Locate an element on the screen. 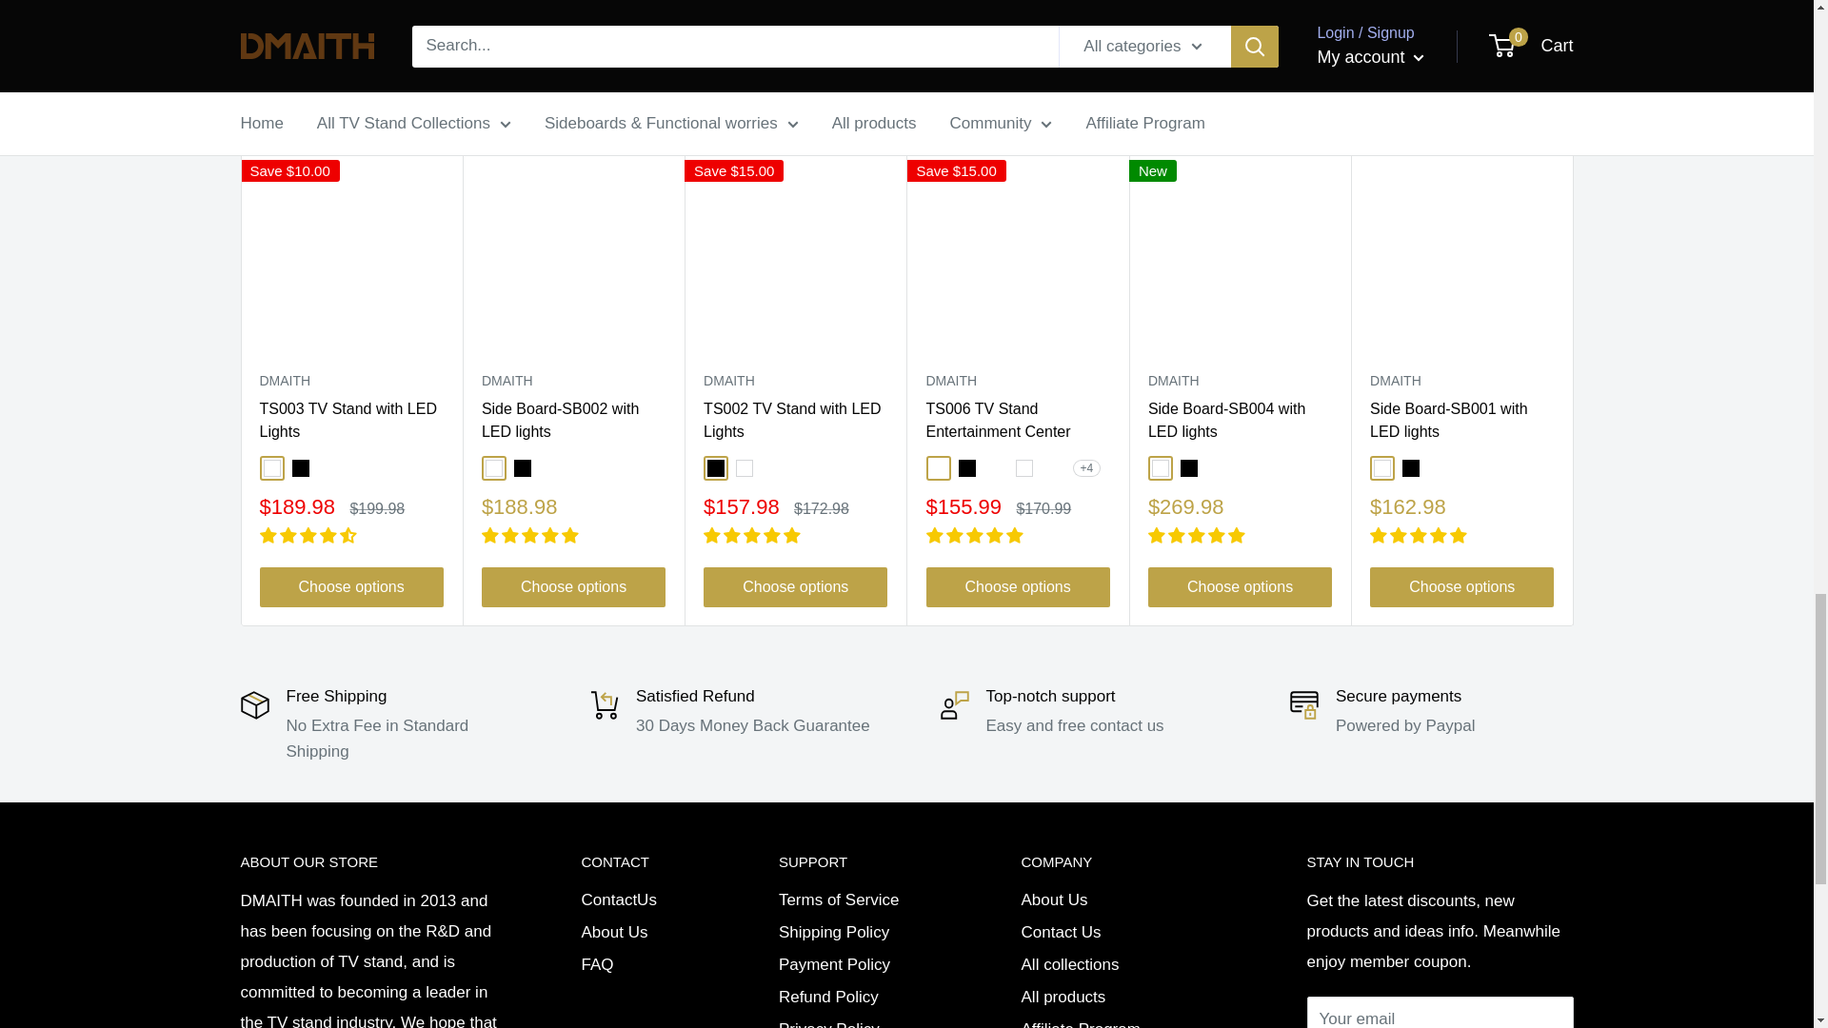  FW is located at coordinates (1051, 468).